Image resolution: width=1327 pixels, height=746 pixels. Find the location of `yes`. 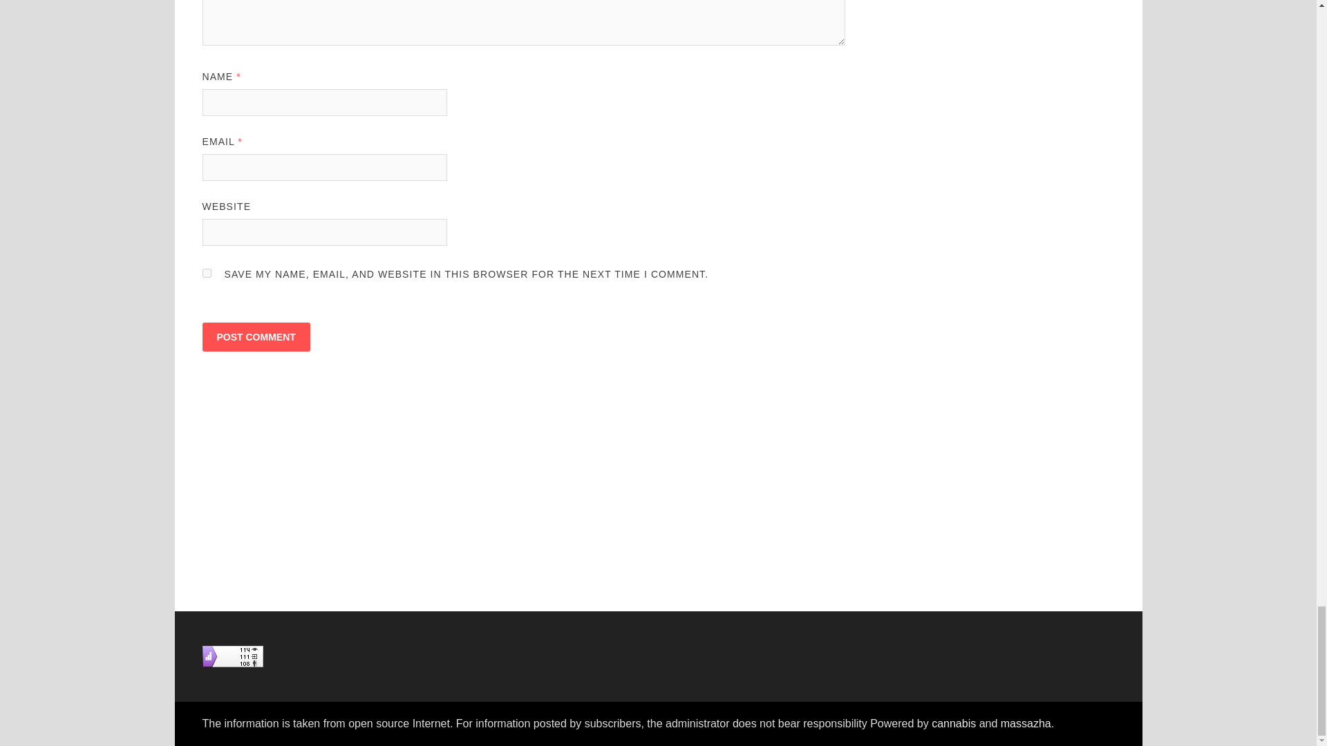

yes is located at coordinates (206, 272).